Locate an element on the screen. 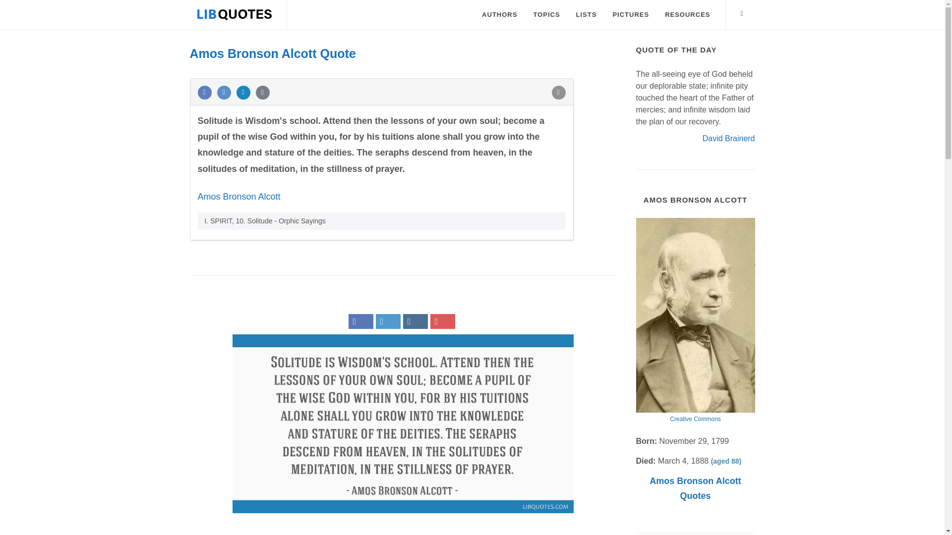 The height and width of the screenshot is (535, 952). PICTURES is located at coordinates (631, 15).